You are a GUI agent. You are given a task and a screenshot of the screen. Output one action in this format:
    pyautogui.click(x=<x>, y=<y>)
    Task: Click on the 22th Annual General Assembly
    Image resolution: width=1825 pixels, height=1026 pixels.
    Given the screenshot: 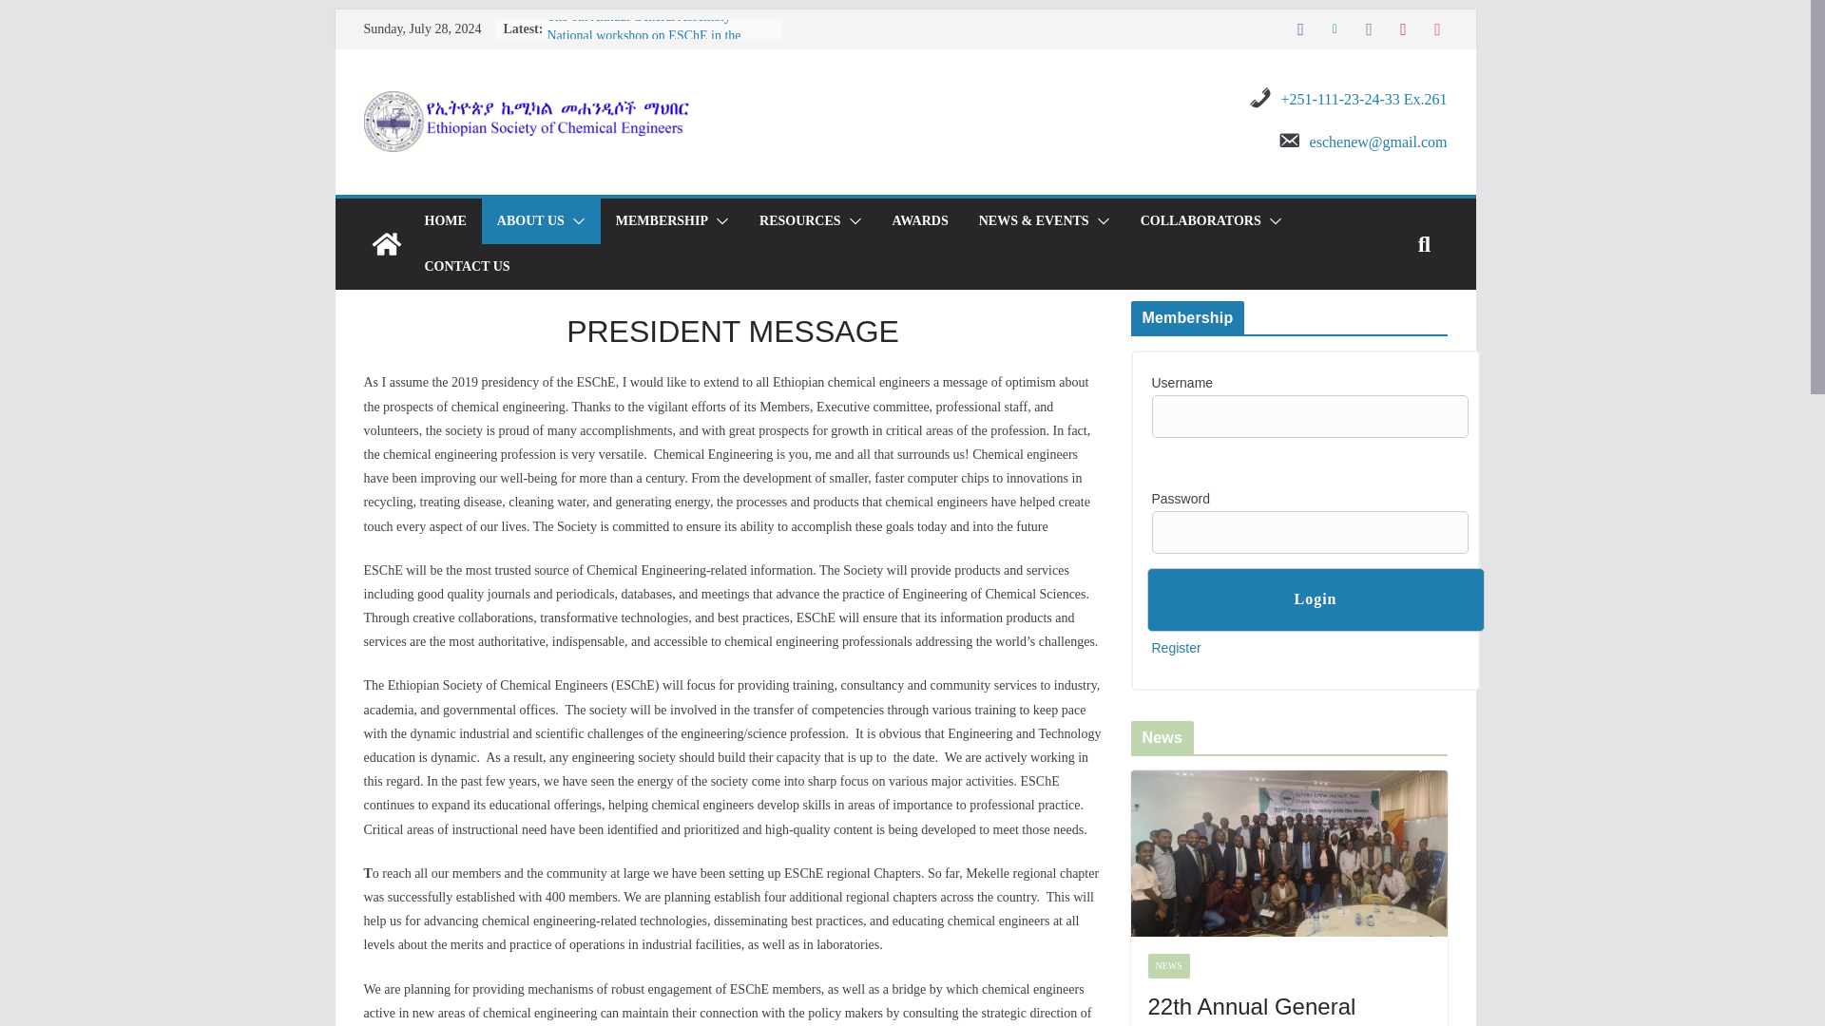 What is the action you would take?
    pyautogui.click(x=1289, y=1008)
    